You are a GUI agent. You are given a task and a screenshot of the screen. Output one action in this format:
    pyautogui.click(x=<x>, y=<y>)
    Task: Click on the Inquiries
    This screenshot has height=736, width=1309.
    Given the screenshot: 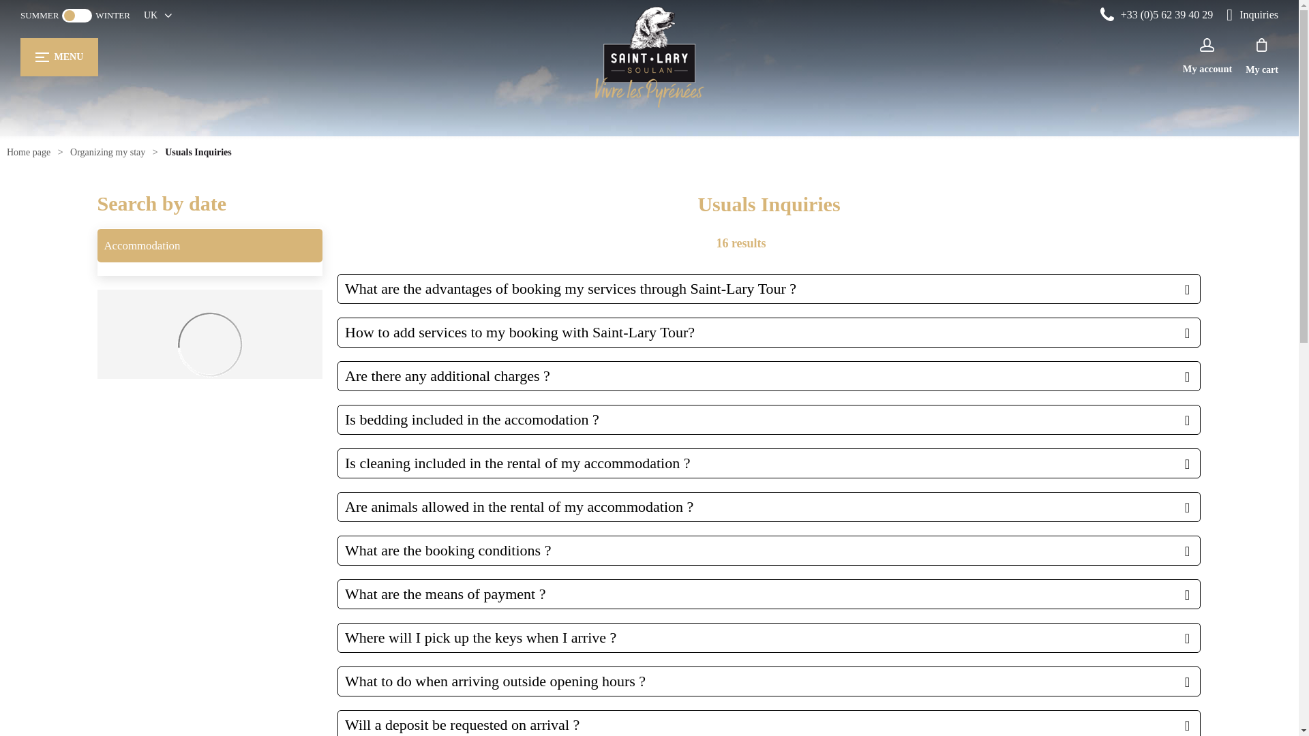 What is the action you would take?
    pyautogui.click(x=1252, y=15)
    